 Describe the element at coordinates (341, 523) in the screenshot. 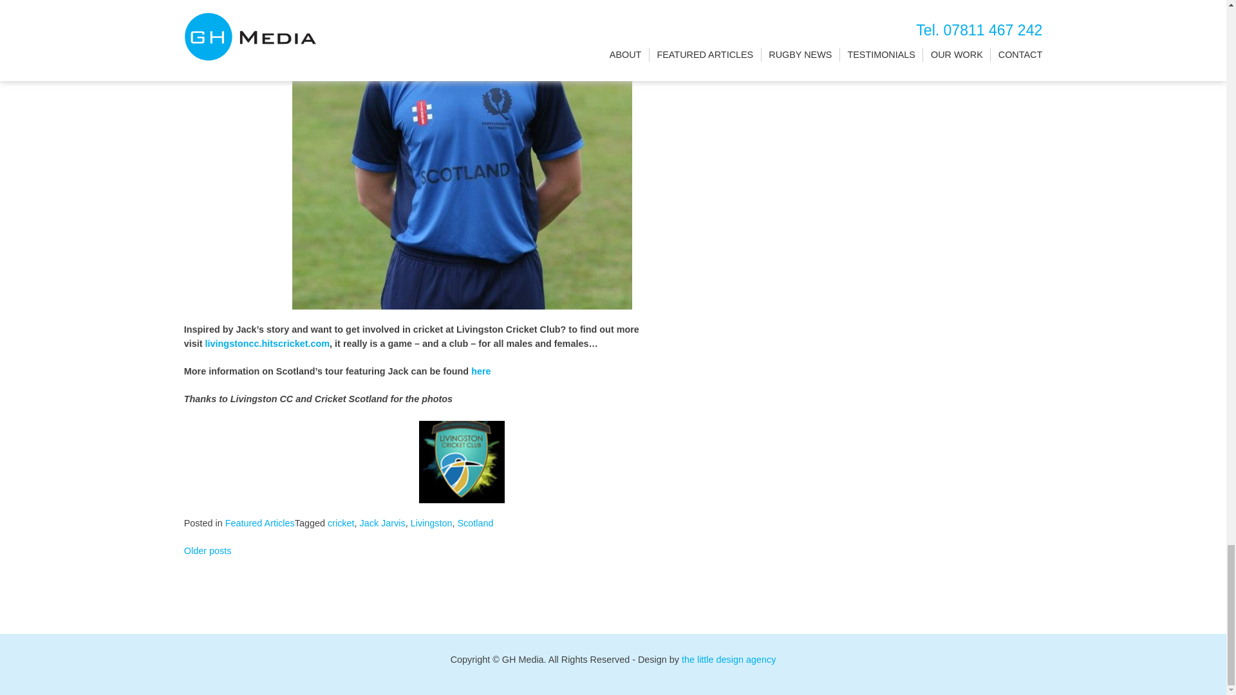

I see `cricket` at that location.